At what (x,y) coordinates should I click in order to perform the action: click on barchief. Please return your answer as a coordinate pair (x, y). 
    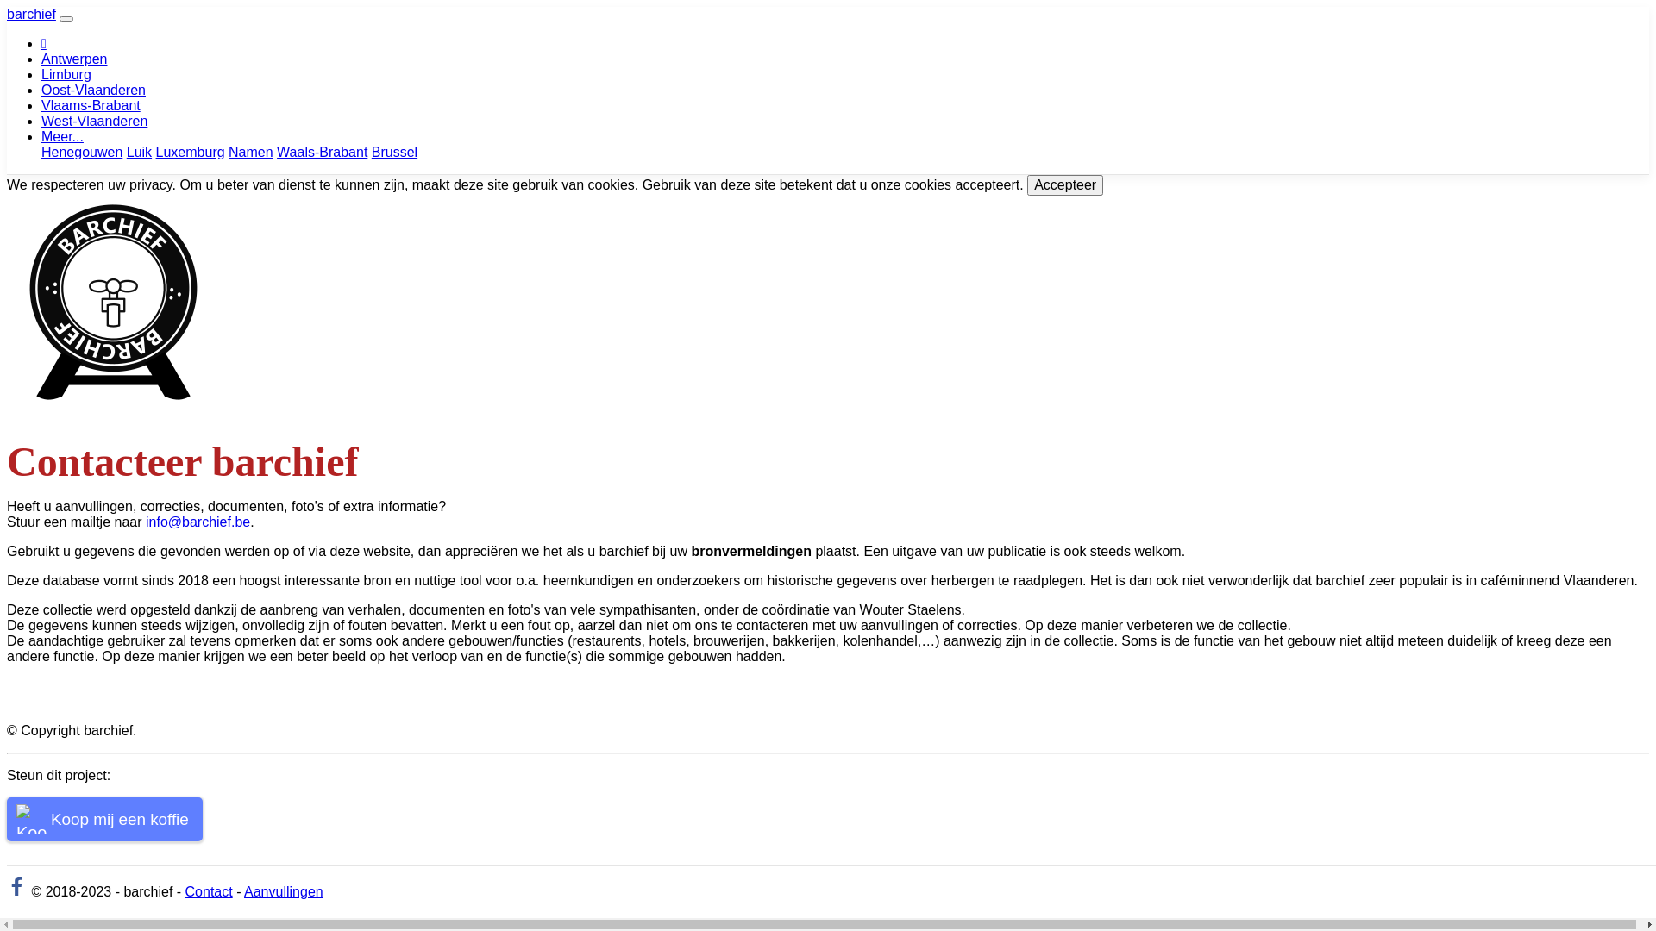
    Looking at the image, I should click on (31, 14).